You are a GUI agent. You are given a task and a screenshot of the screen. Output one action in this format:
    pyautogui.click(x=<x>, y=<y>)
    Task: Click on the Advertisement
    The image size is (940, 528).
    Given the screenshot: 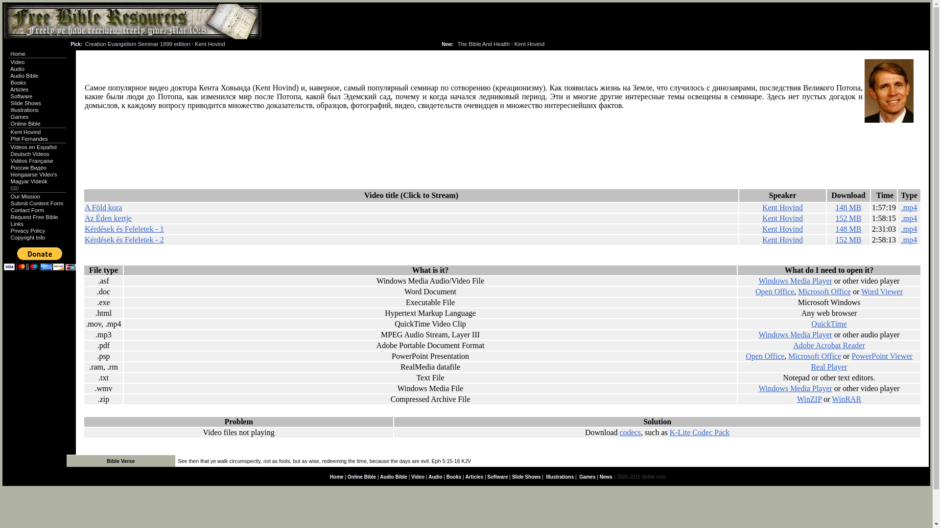 What is the action you would take?
    pyautogui.click(x=261, y=166)
    